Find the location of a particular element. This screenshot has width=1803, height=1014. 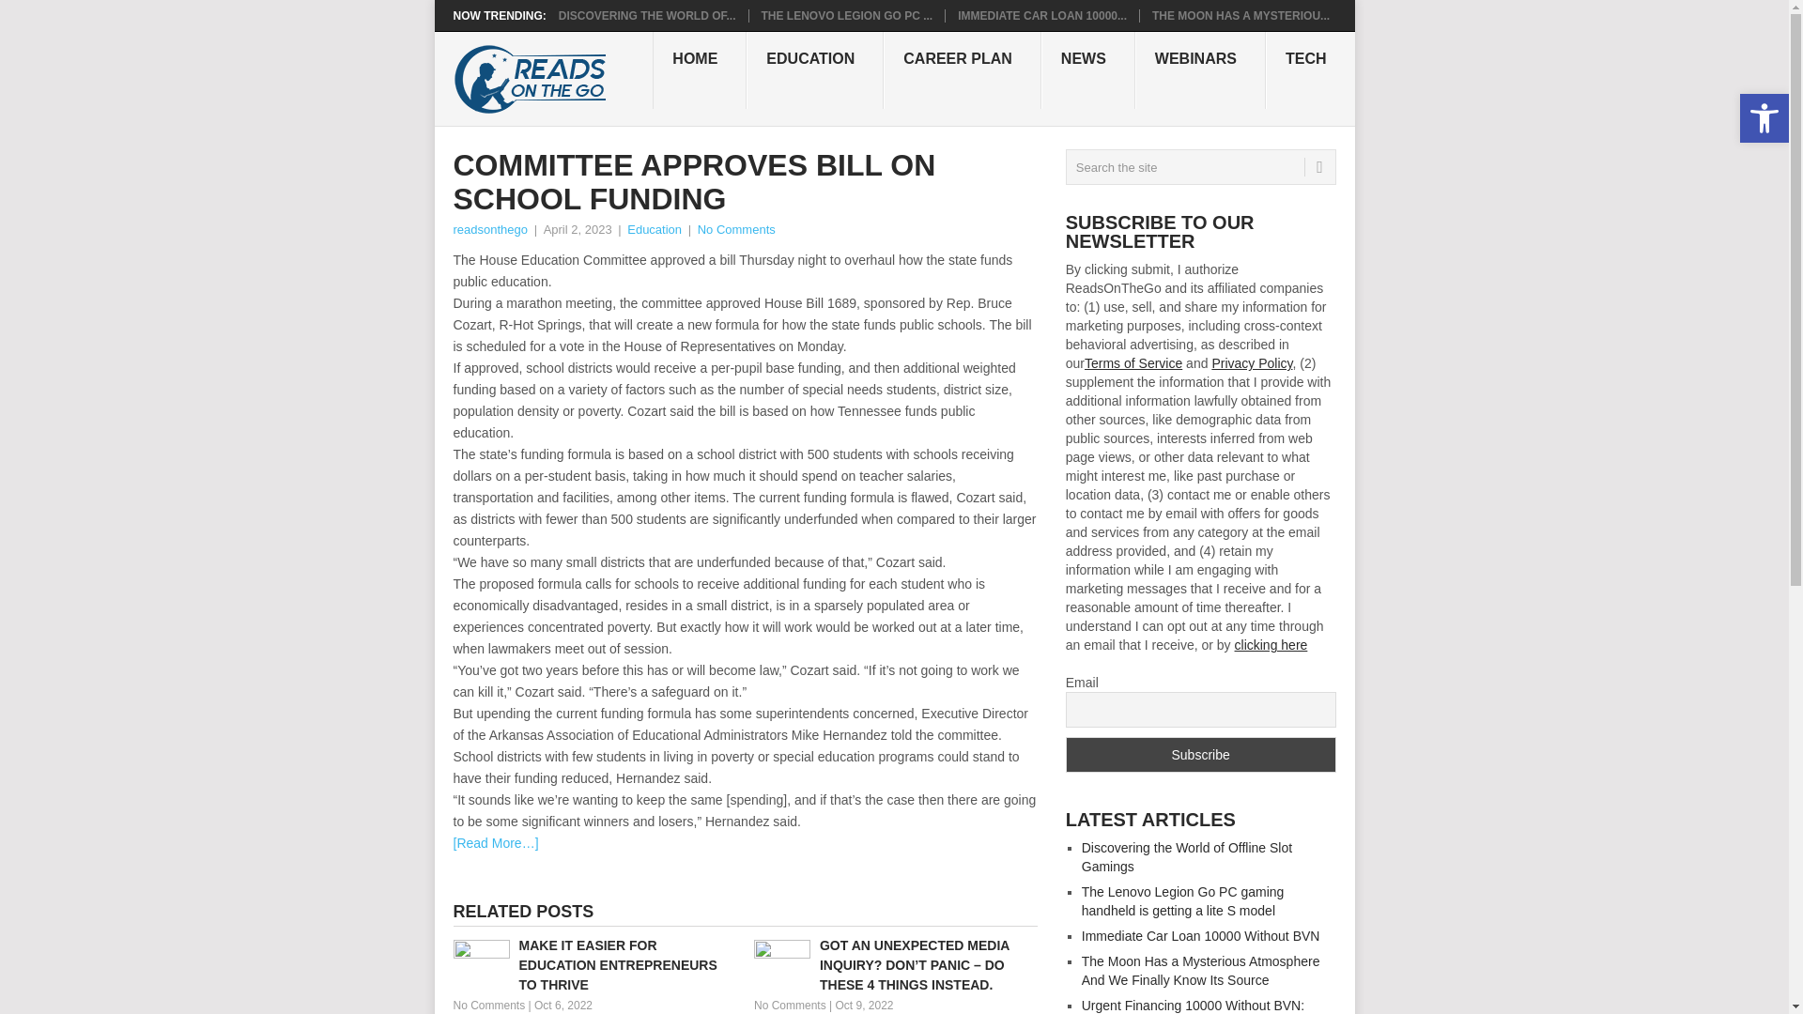

NEWS is located at coordinates (1088, 69).